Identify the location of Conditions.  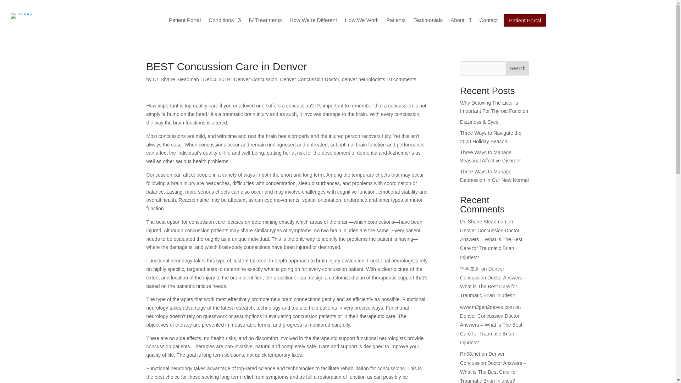
(225, 21).